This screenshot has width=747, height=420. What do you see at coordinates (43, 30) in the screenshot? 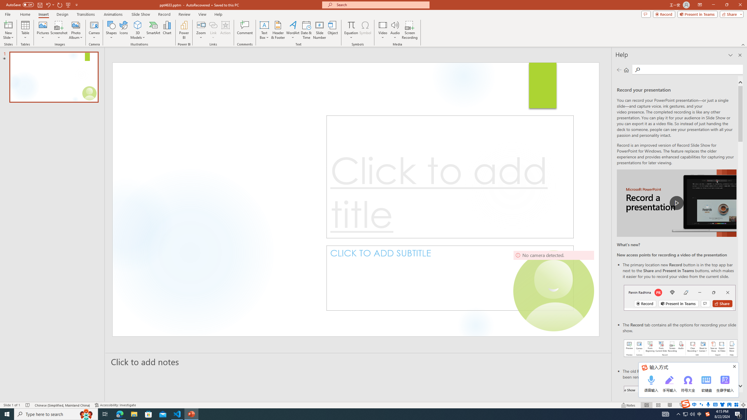
I see `Pictures` at bounding box center [43, 30].